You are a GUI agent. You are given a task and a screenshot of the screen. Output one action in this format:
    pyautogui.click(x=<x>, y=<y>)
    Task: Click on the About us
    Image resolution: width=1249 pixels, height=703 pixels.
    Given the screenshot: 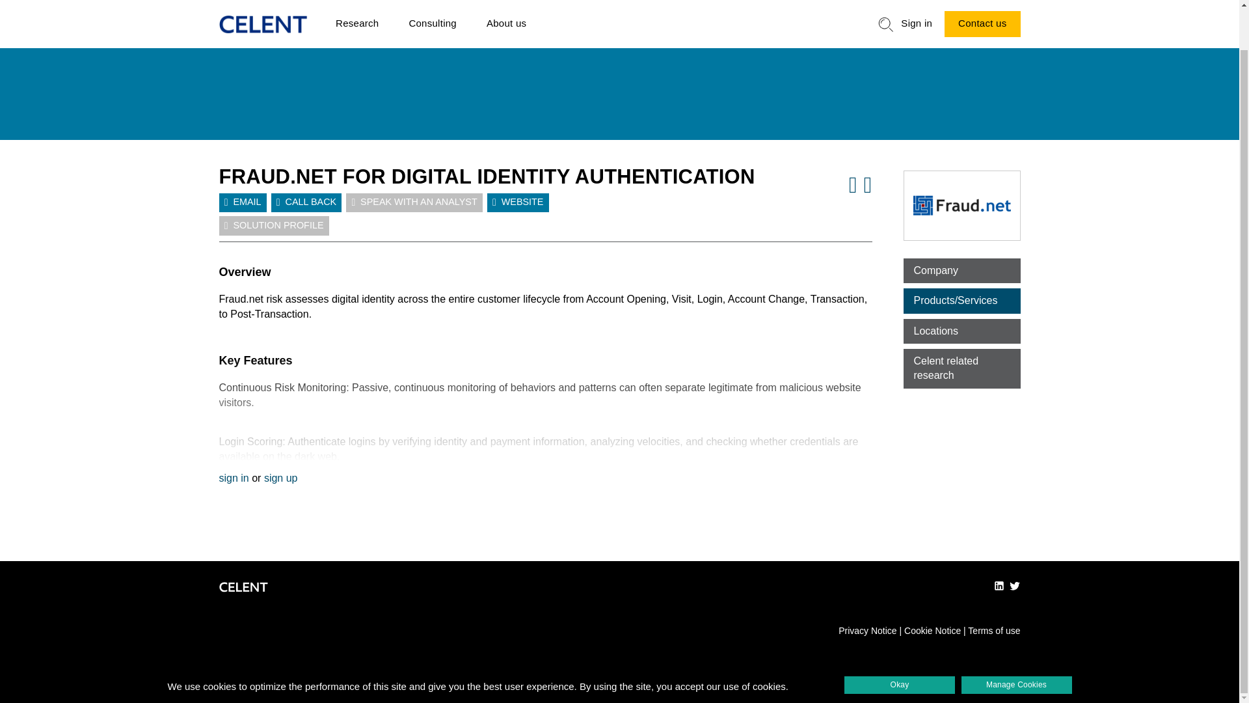 What is the action you would take?
    pyautogui.click(x=506, y=10)
    